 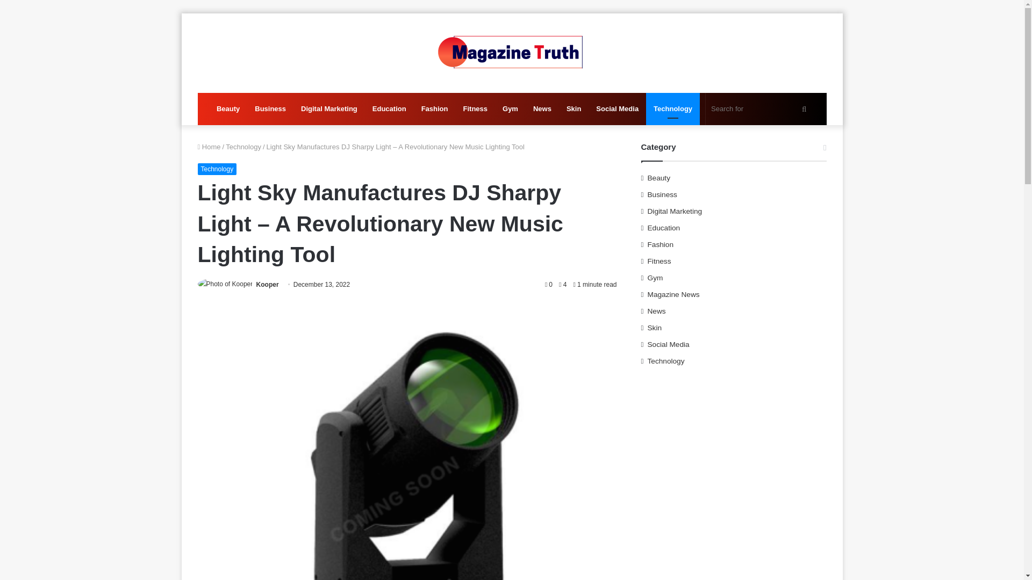 What do you see at coordinates (217, 169) in the screenshot?
I see `Technology` at bounding box center [217, 169].